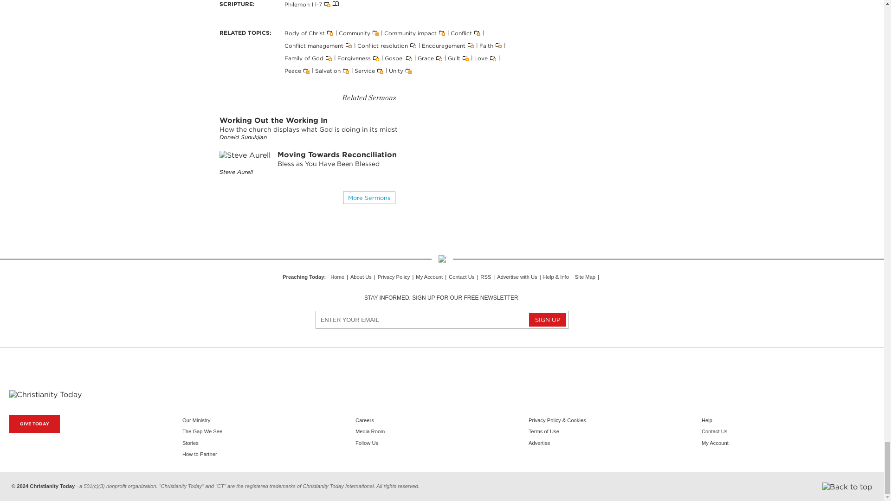 Image resolution: width=891 pixels, height=501 pixels. Describe the element at coordinates (326, 4) in the screenshot. I see `You must be logged in to use this feature` at that location.